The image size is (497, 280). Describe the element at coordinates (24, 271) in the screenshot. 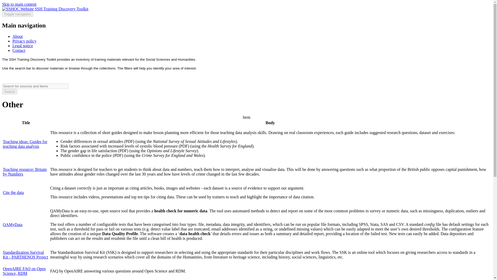

I see `OpenAIRE FAQ on Open Science, RDM` at that location.